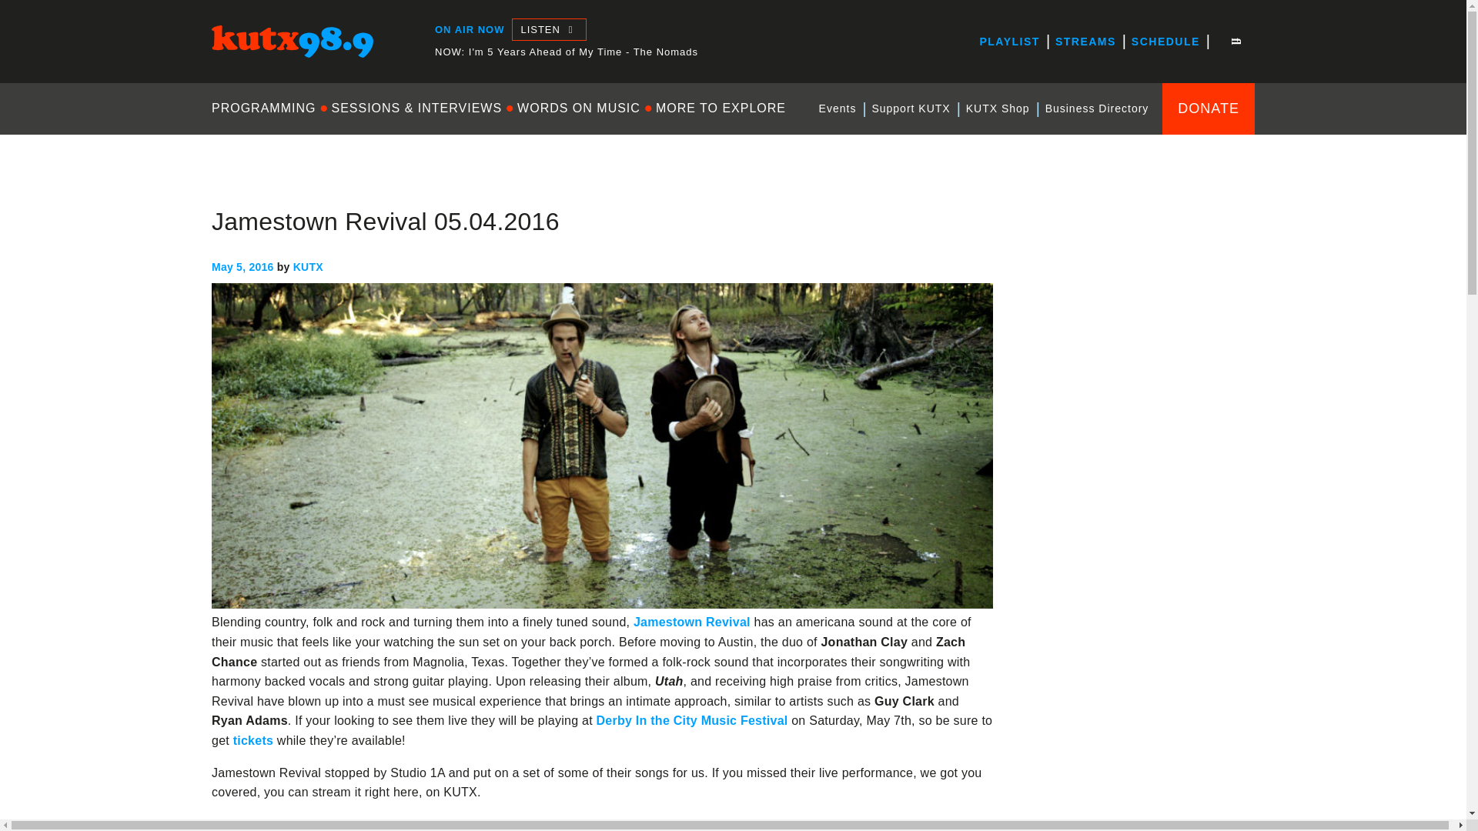  Describe the element at coordinates (1085, 42) in the screenshot. I see `STREAMS` at that location.